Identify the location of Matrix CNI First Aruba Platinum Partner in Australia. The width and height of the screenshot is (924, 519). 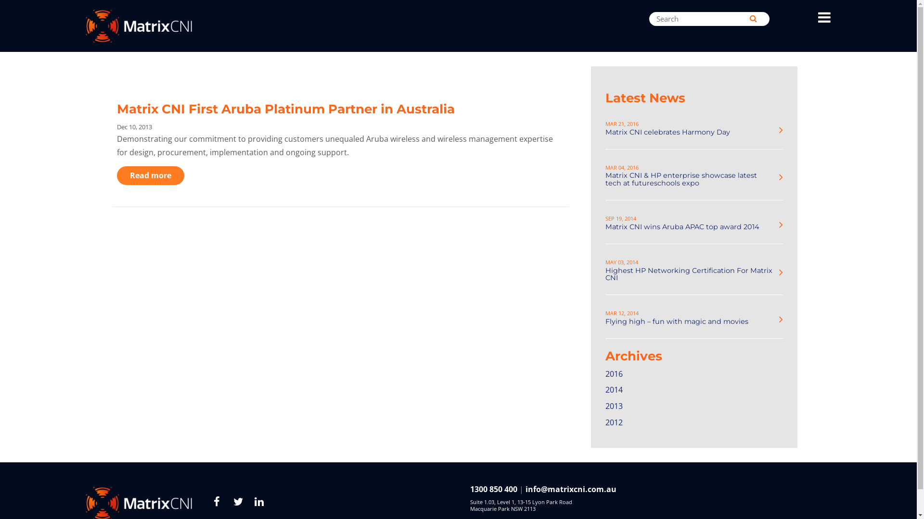
(285, 109).